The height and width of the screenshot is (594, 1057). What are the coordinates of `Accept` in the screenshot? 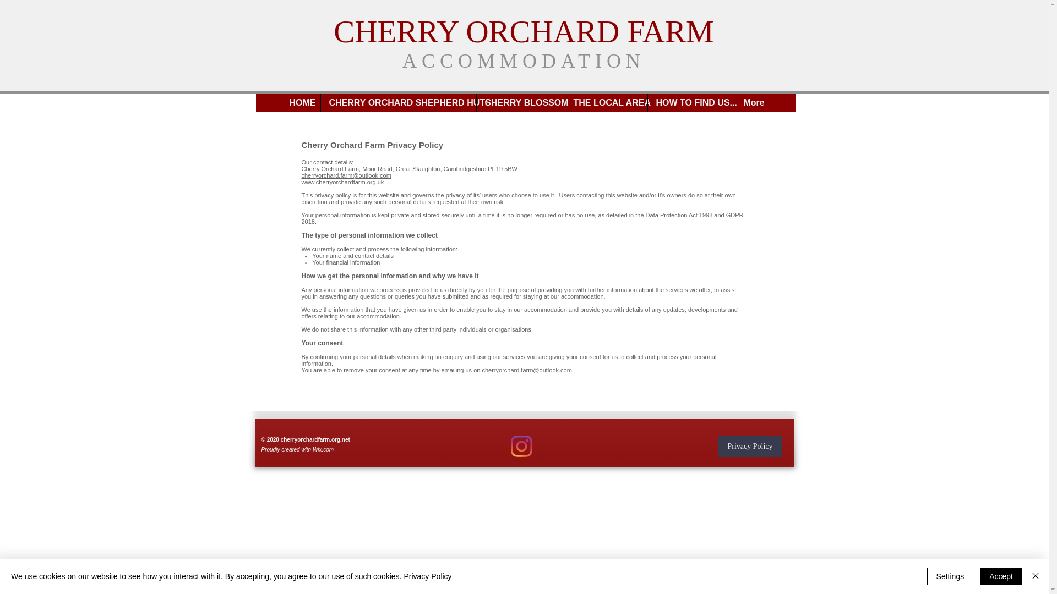 It's located at (1001, 576).